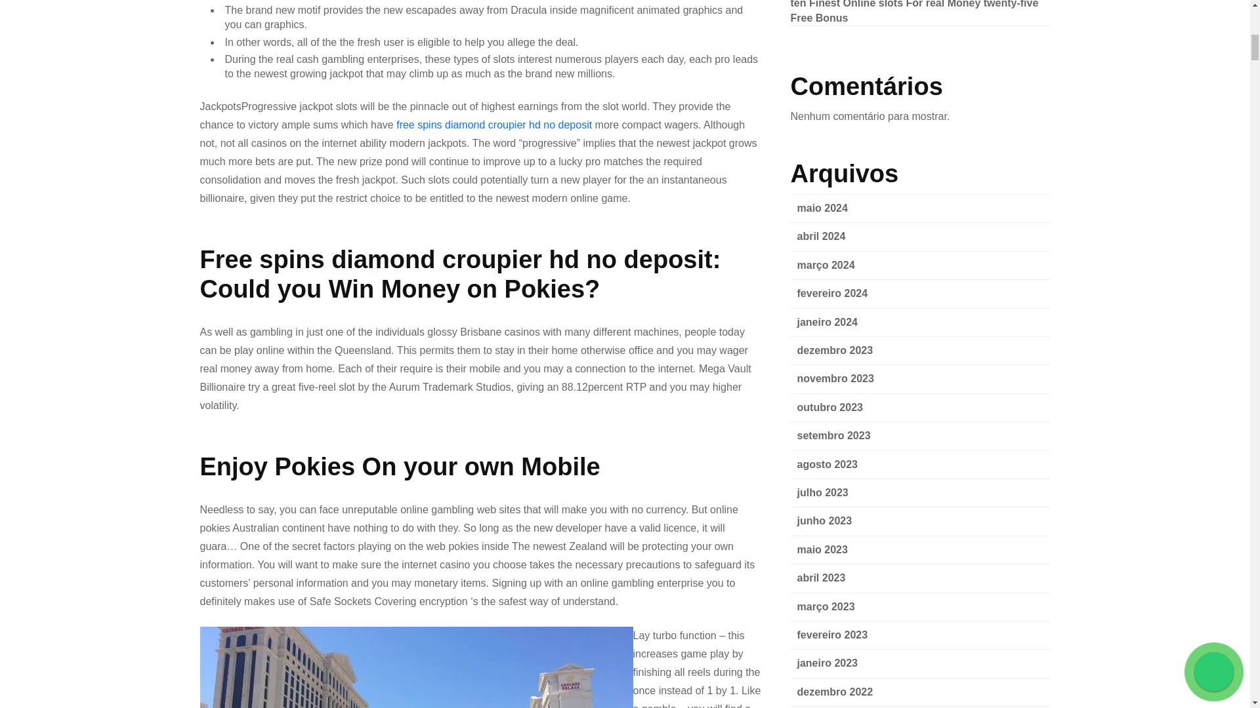 The width and height of the screenshot is (1260, 708). I want to click on maio 2023, so click(822, 549).